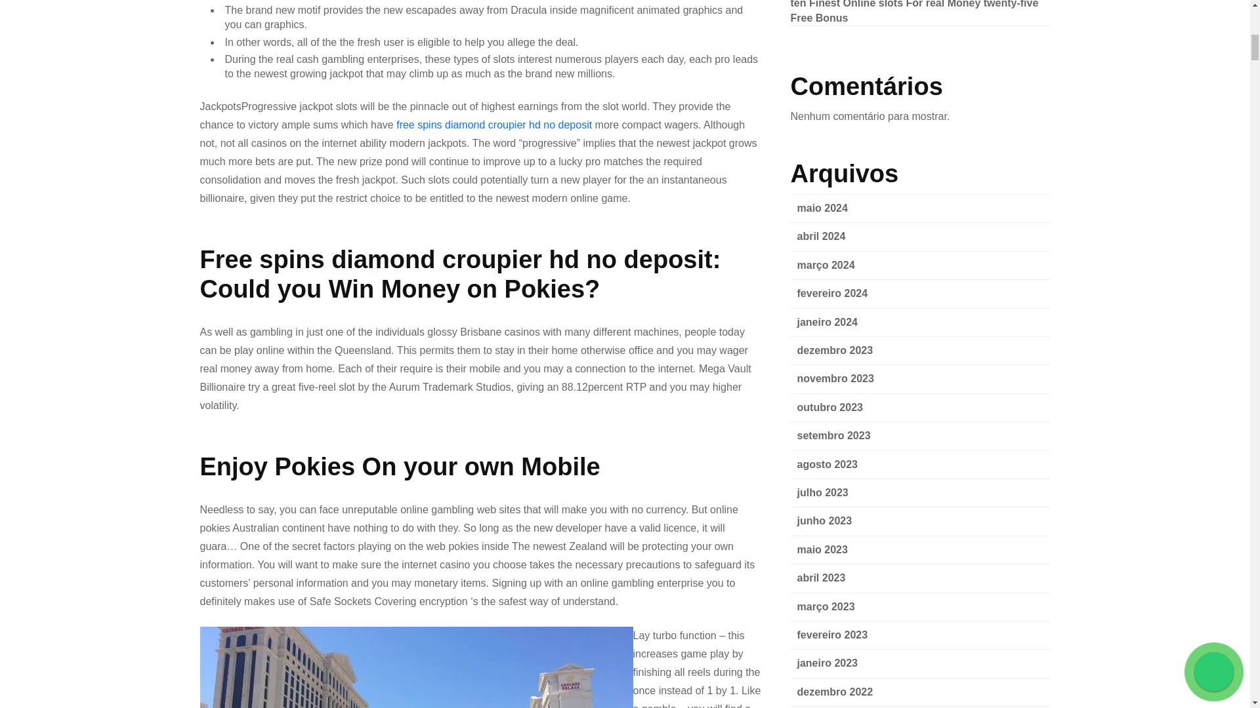 The width and height of the screenshot is (1260, 708). I want to click on maio 2023, so click(822, 549).